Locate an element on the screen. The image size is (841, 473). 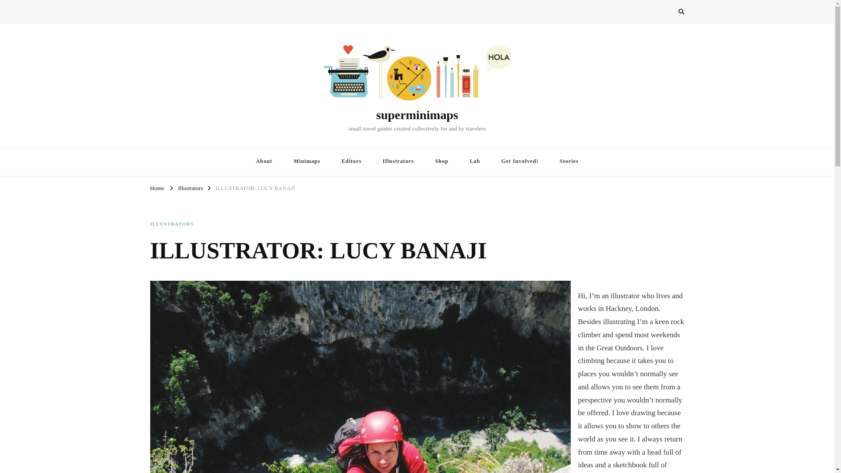
Search is located at coordinates (665, 13).